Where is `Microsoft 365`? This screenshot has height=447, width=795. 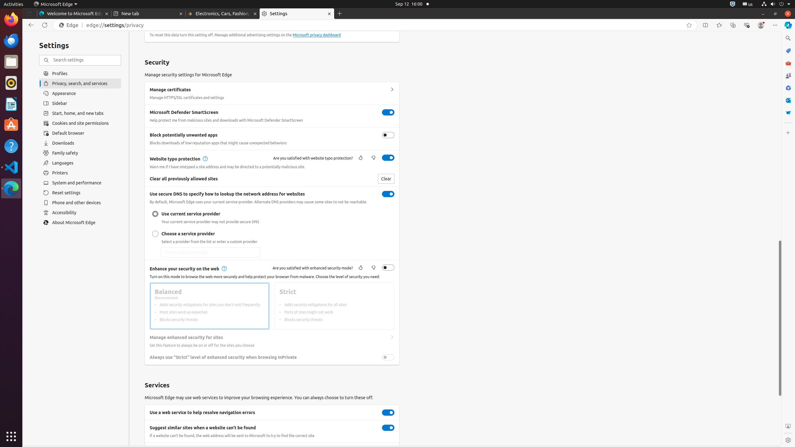
Microsoft 365 is located at coordinates (788, 88).